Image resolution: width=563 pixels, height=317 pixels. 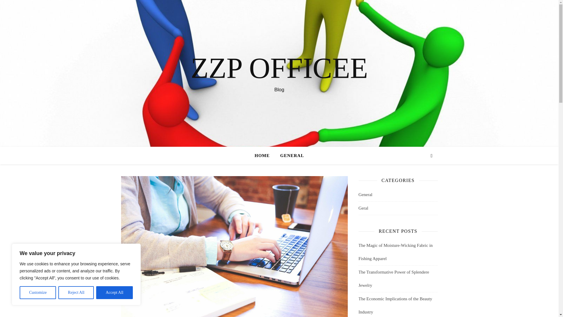 I want to click on Reject All, so click(x=76, y=293).